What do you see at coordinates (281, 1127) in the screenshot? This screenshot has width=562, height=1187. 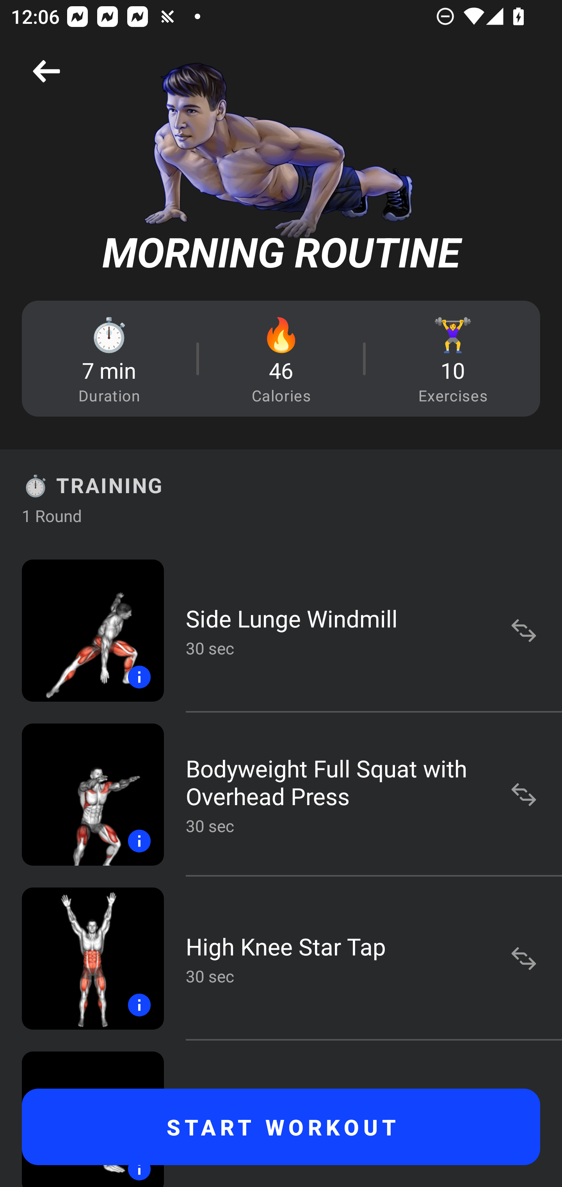 I see `START WORKOUT` at bounding box center [281, 1127].